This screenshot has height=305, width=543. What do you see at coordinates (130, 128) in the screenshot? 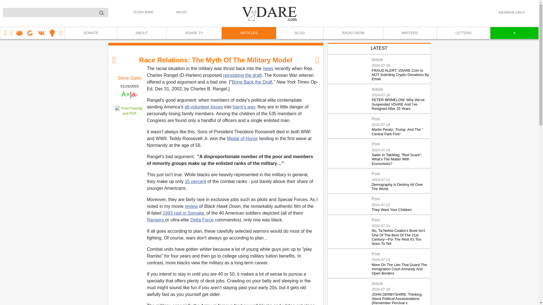
I see `Share to Twitter` at bounding box center [130, 128].